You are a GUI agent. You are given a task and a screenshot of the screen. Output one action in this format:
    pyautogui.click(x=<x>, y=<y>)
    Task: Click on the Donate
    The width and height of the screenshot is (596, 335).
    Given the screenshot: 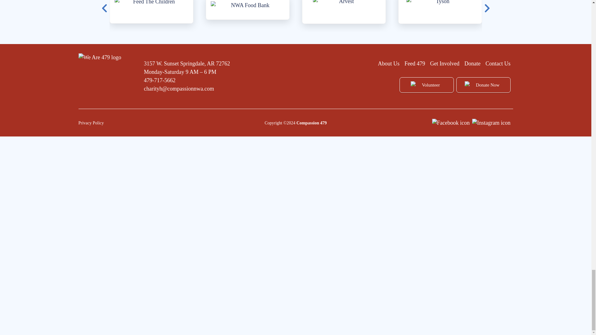 What is the action you would take?
    pyautogui.click(x=472, y=63)
    